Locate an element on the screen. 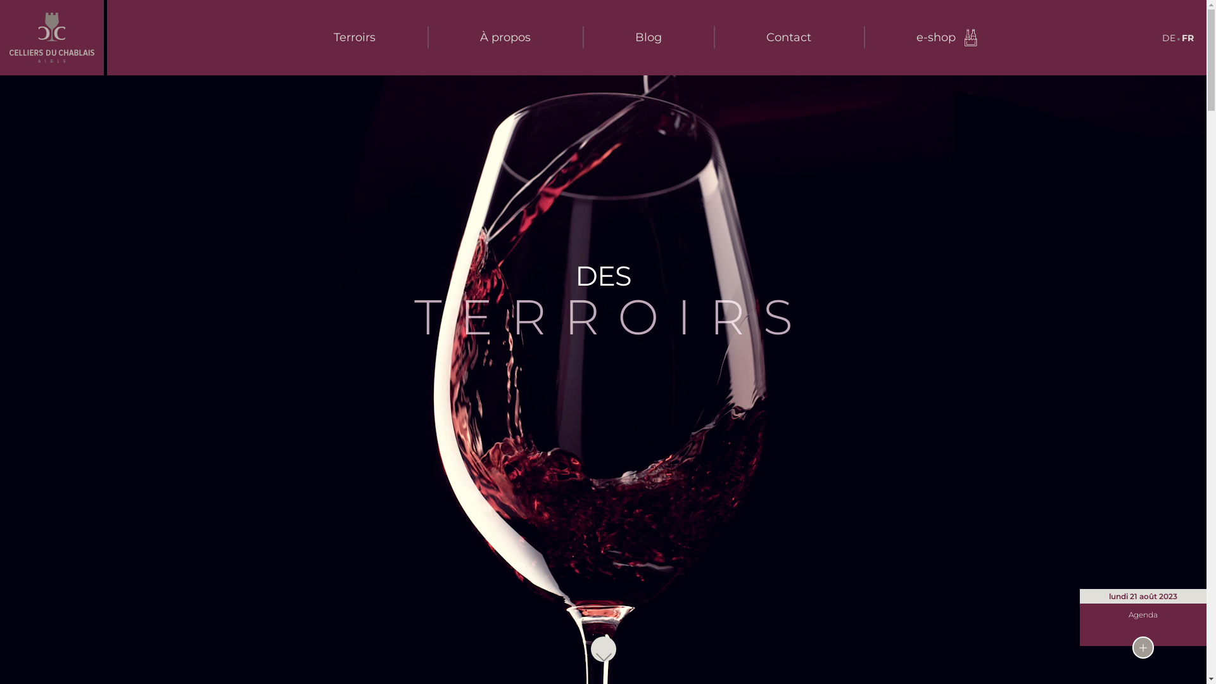 Image resolution: width=1216 pixels, height=684 pixels. FR is located at coordinates (1188, 38).